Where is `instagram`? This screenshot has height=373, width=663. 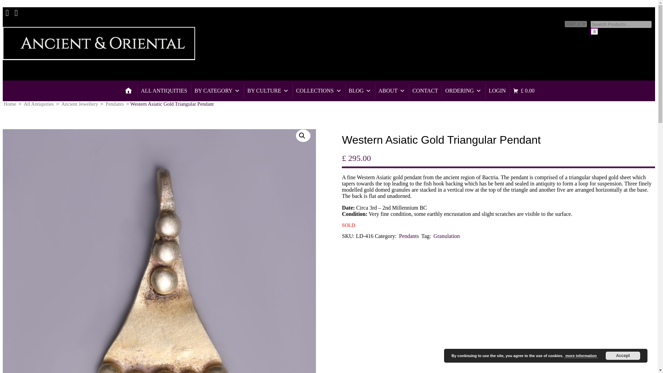 instagram is located at coordinates (16, 10).